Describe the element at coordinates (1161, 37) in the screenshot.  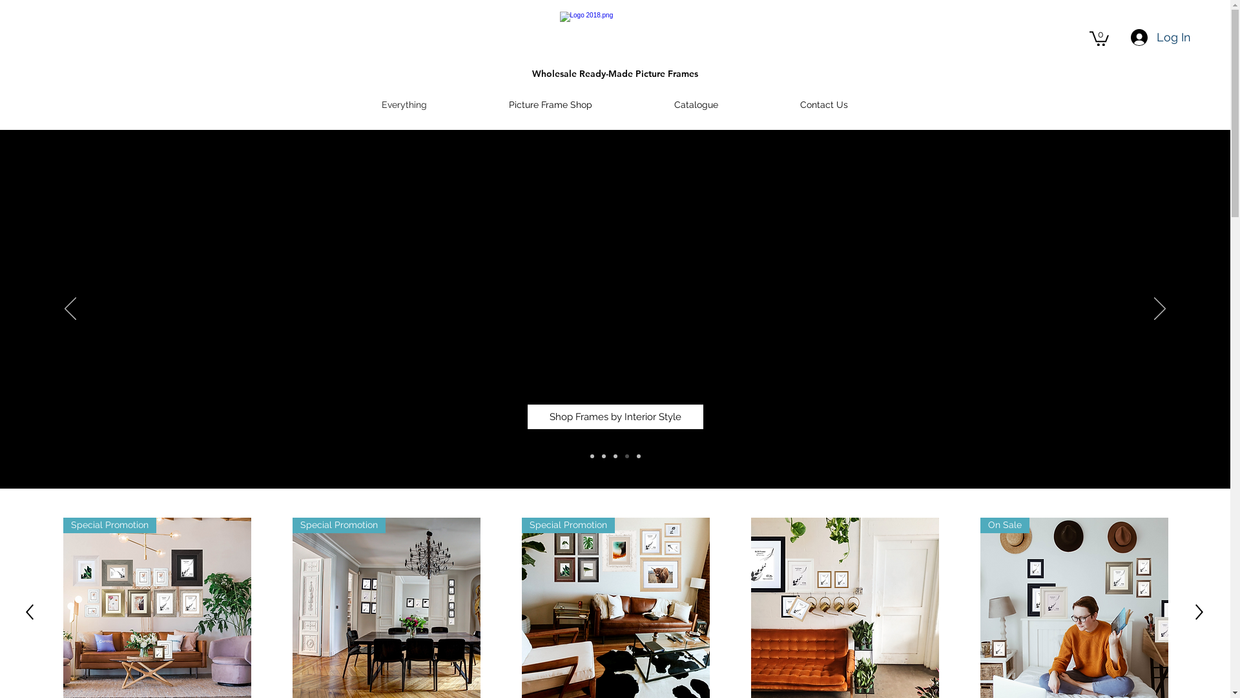
I see `Log In` at that location.